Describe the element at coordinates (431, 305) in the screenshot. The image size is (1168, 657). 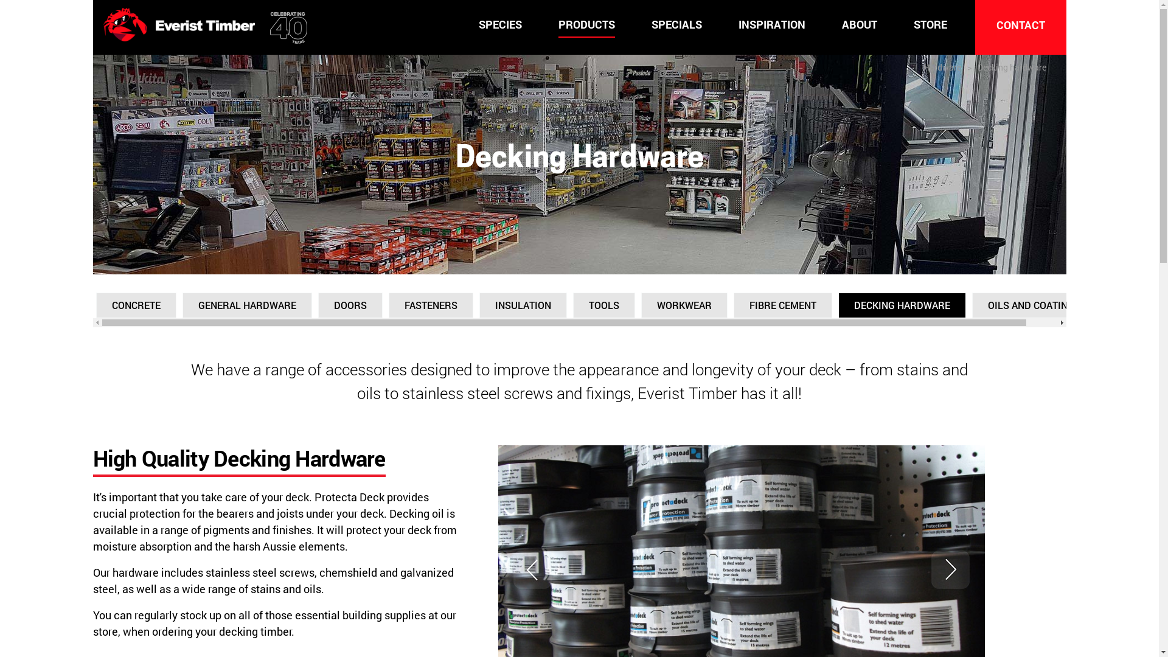
I see `FASTENERS` at that location.